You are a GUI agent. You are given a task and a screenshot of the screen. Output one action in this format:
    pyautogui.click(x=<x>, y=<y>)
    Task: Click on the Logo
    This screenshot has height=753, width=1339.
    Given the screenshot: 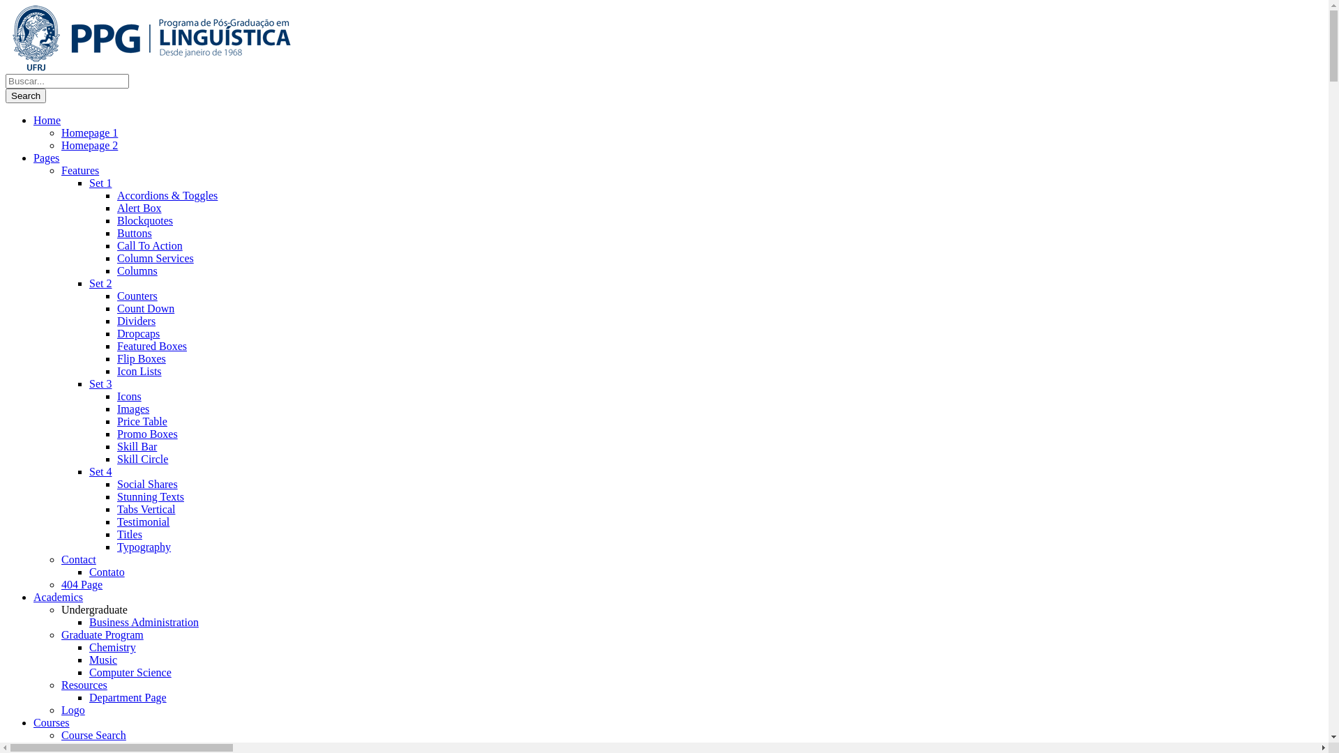 What is the action you would take?
    pyautogui.click(x=73, y=710)
    